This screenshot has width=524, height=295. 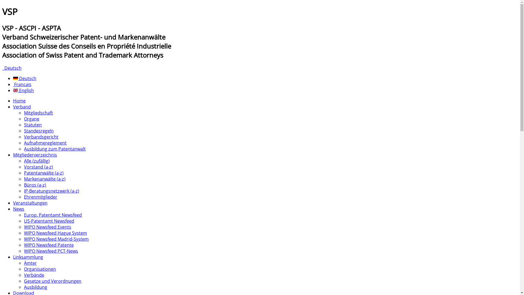 I want to click on US-Patentamt Newsfeed, so click(x=49, y=221).